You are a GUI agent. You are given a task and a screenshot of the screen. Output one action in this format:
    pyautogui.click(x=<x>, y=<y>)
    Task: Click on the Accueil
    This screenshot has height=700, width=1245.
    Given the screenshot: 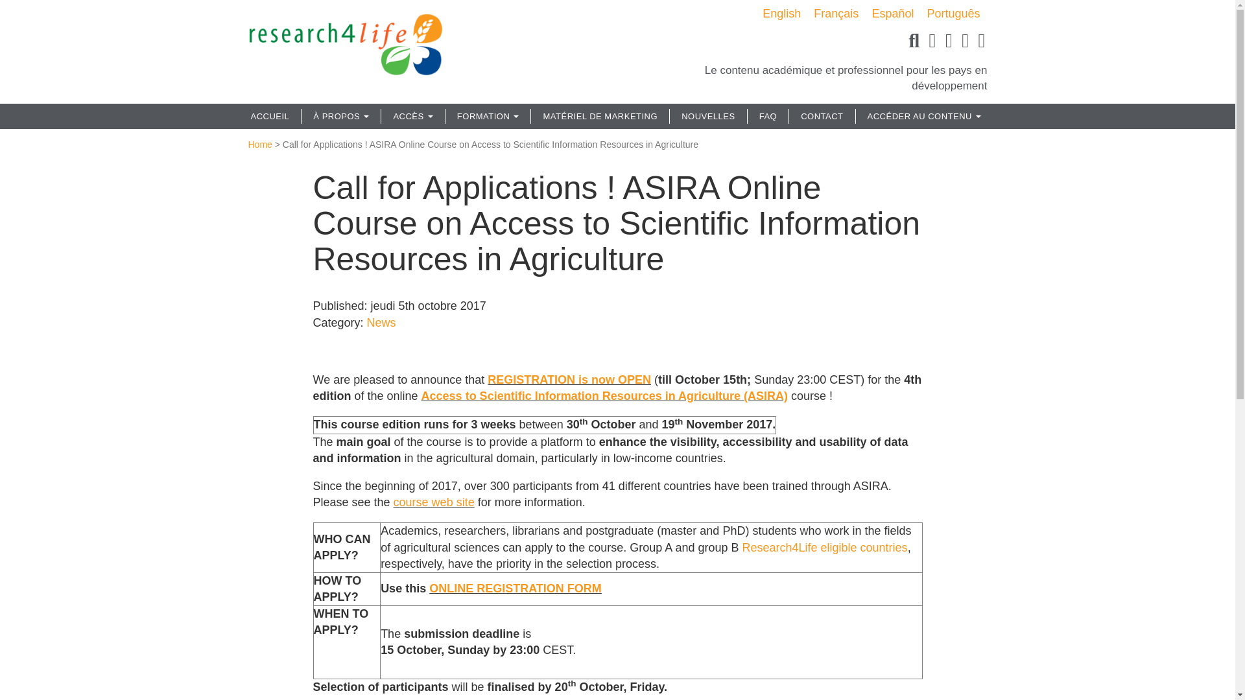 What is the action you would take?
    pyautogui.click(x=269, y=116)
    